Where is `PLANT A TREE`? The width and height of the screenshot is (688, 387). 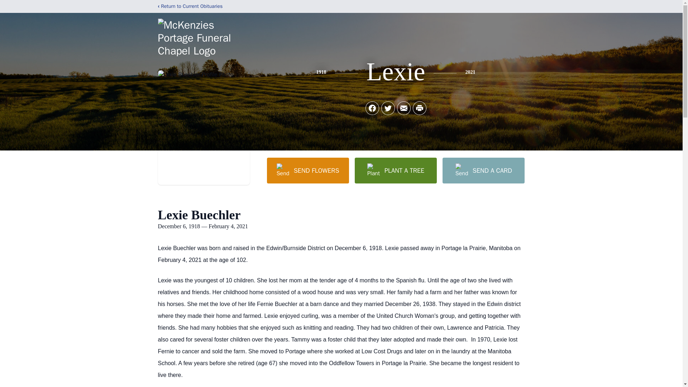
PLANT A TREE is located at coordinates (396, 170).